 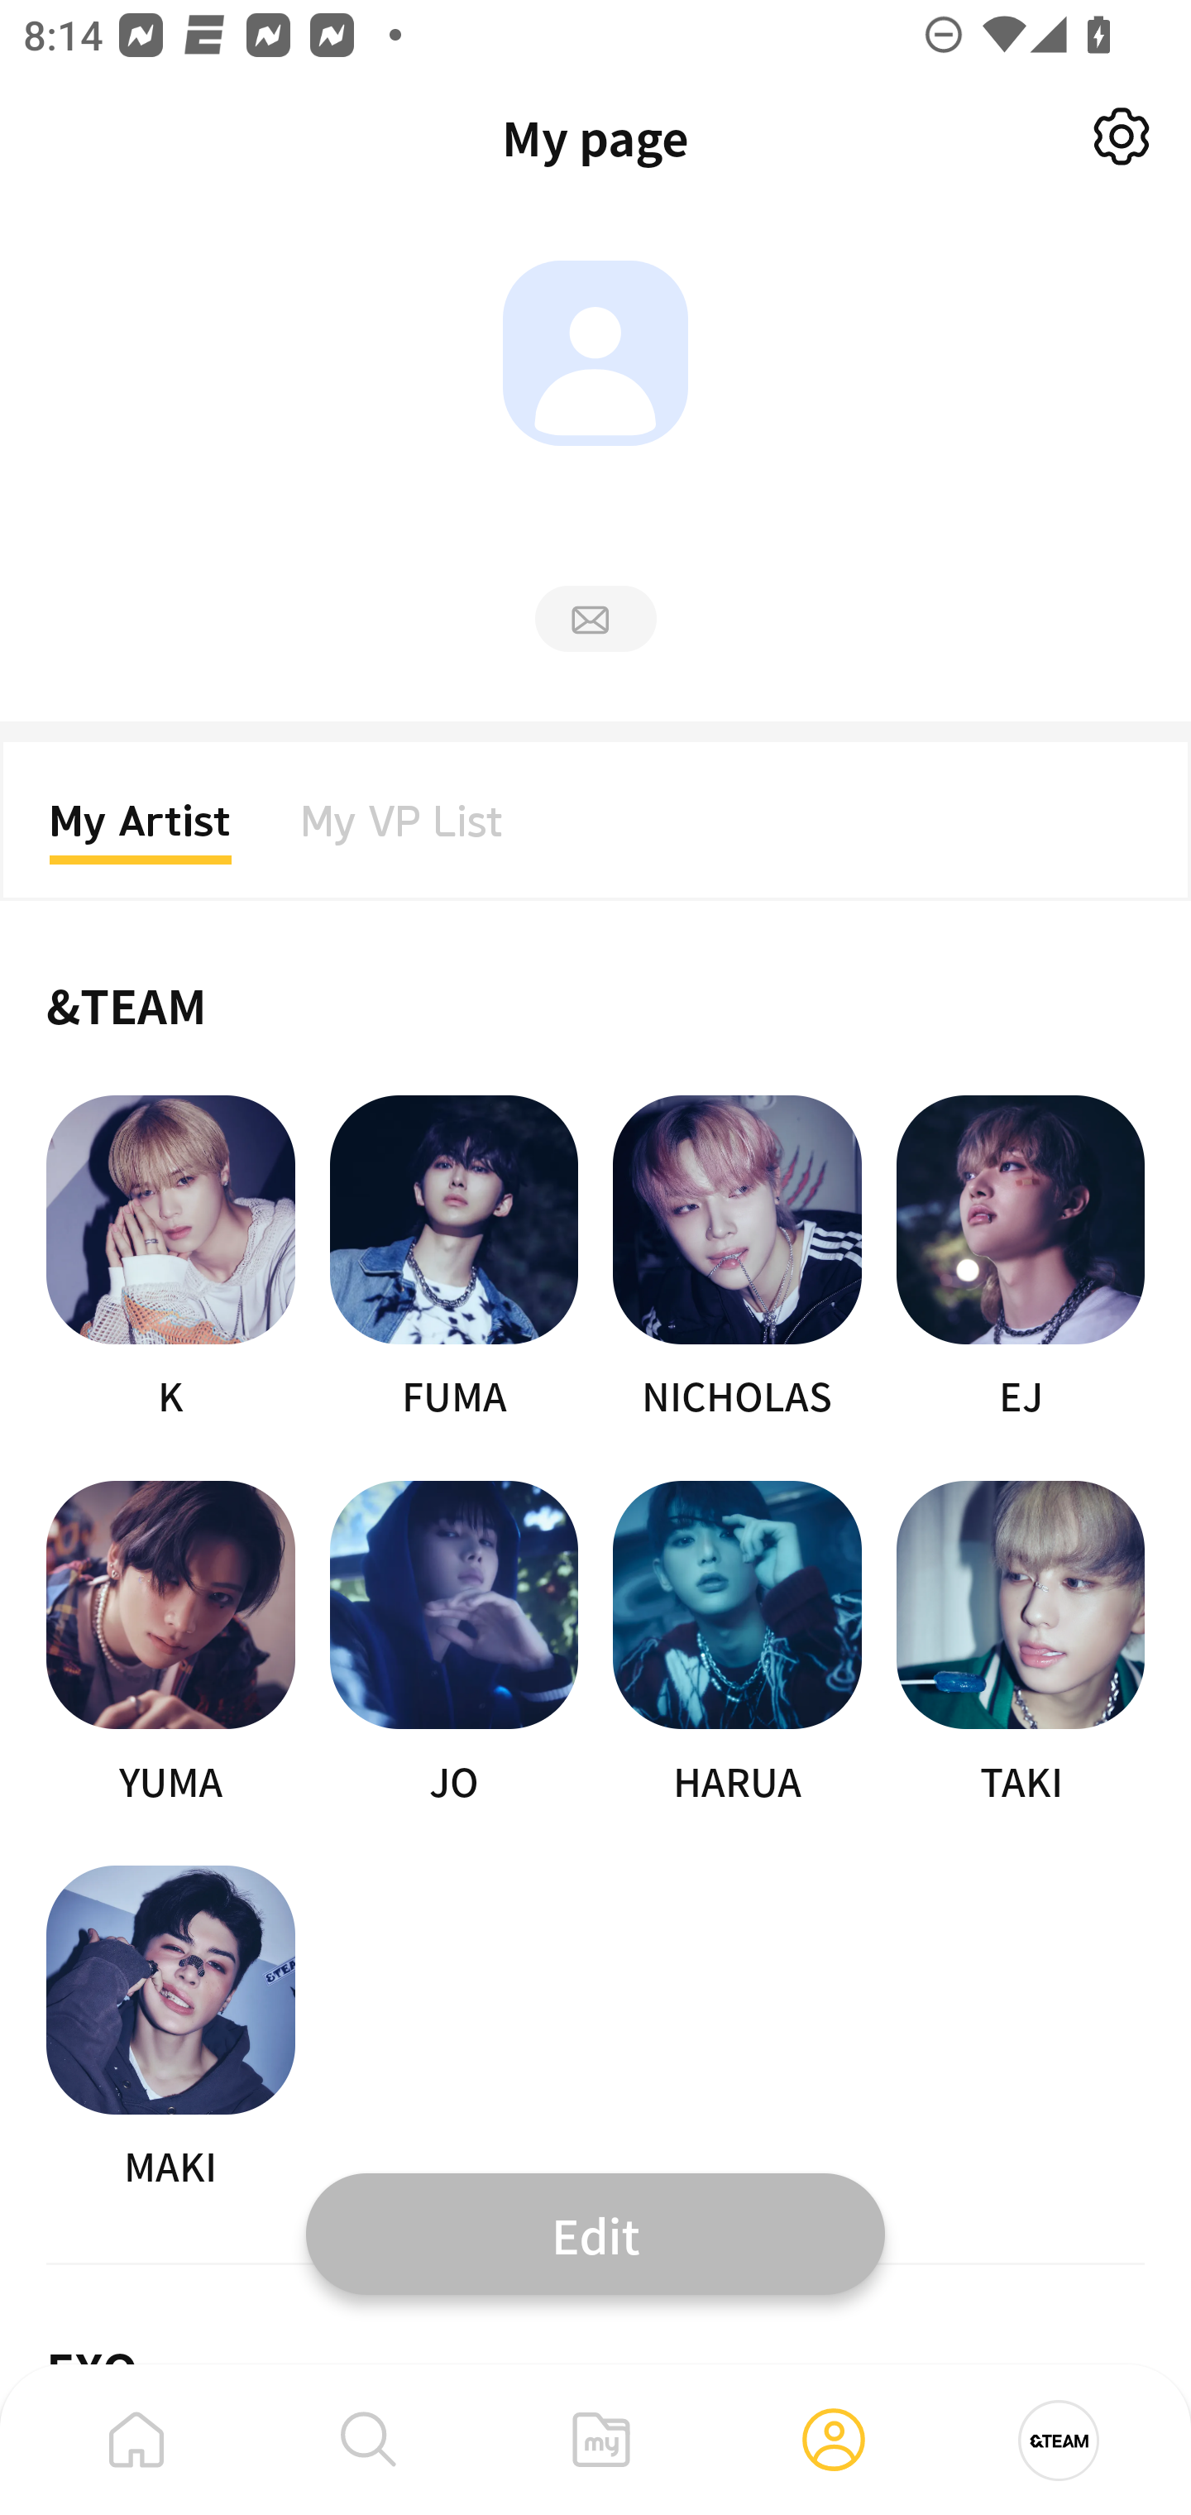 I want to click on HARUA, so click(x=738, y=1645).